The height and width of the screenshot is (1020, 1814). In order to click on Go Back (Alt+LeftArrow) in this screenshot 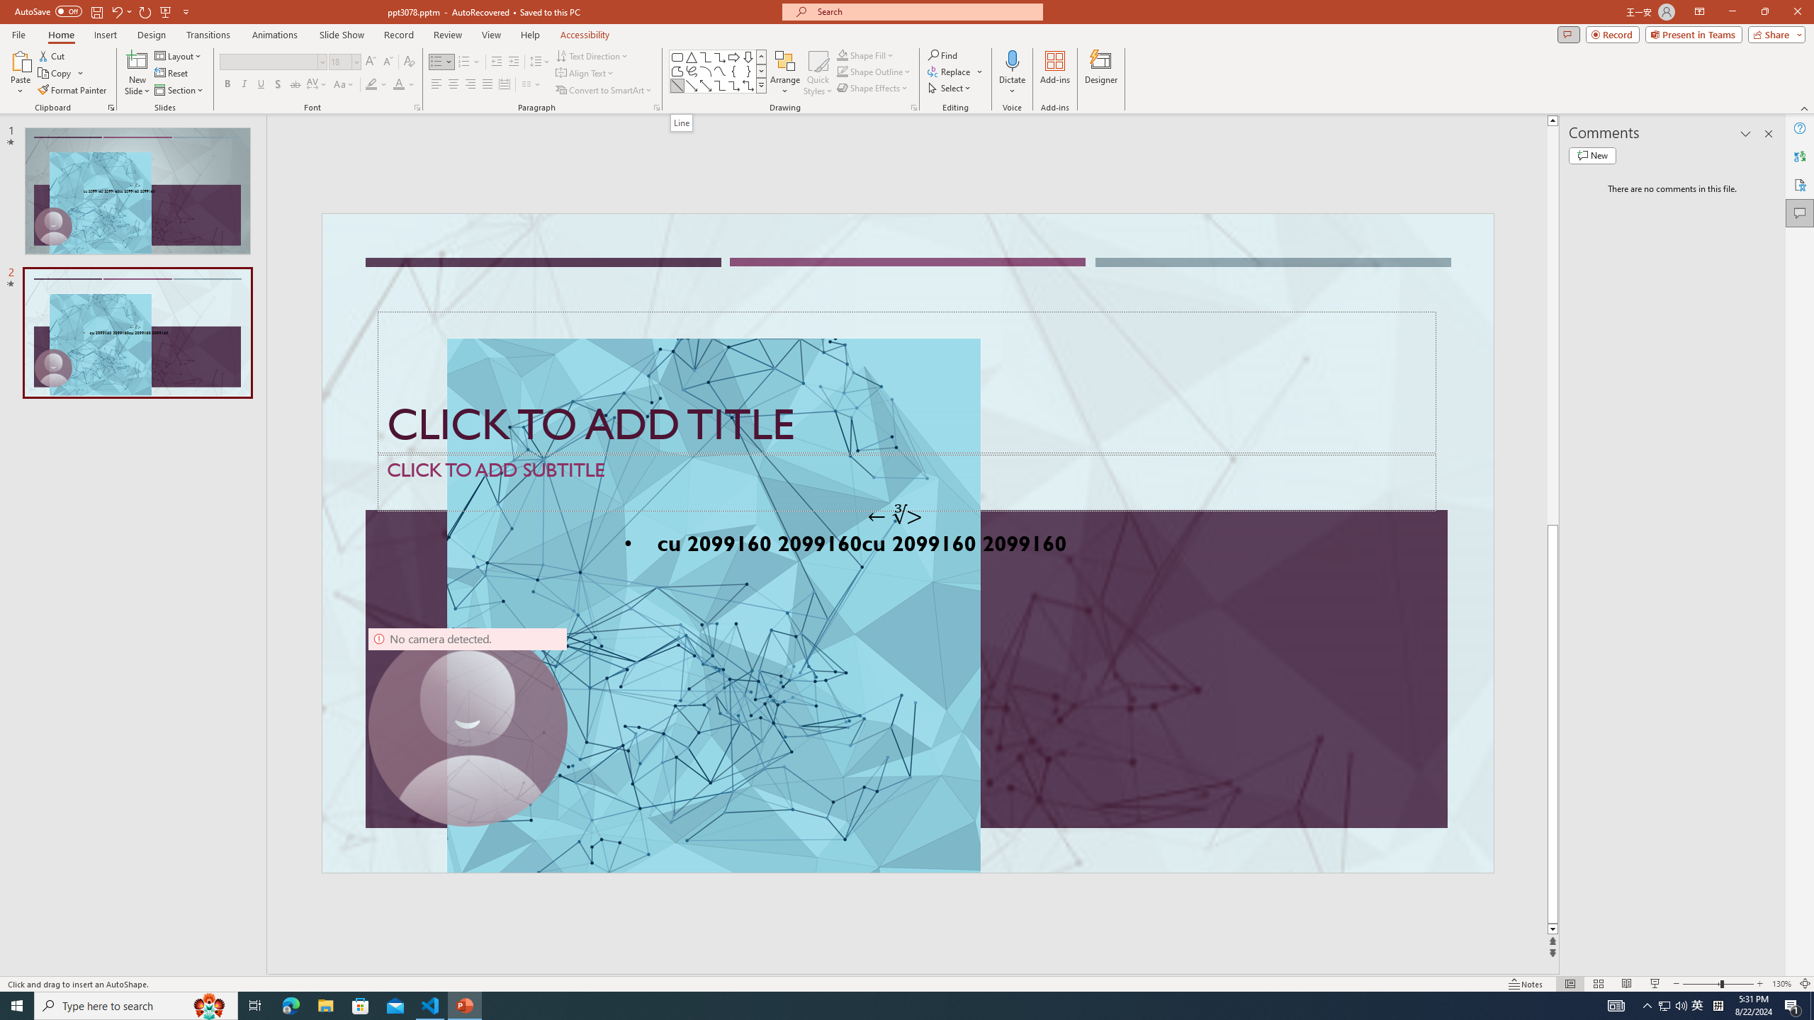, I will do `click(748, 188)`.